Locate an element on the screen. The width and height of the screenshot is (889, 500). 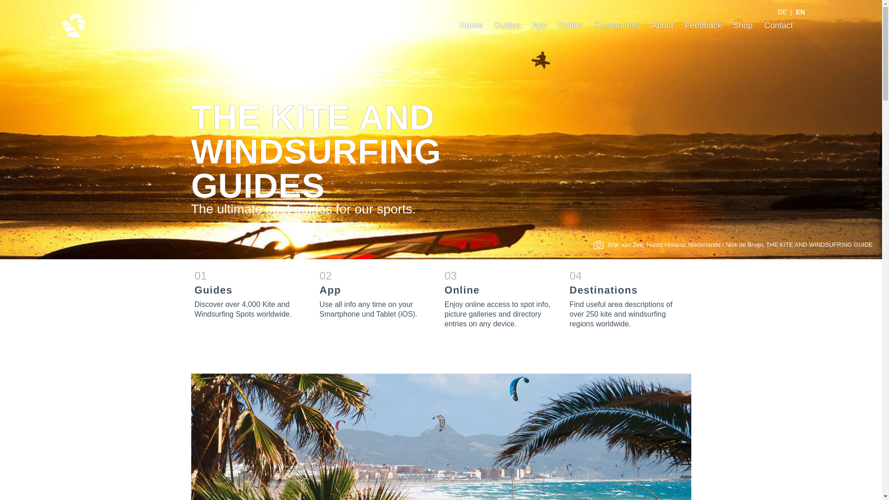
Online is located at coordinates (570, 25).